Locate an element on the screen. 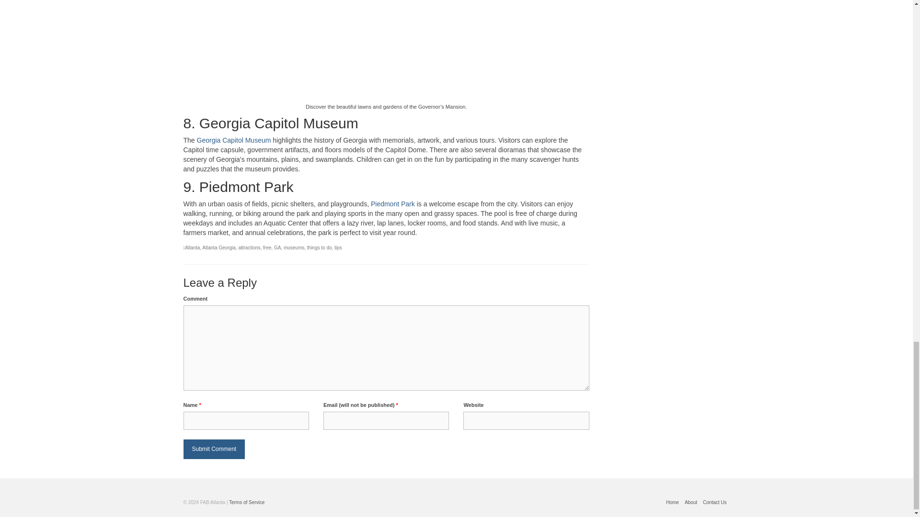 Image resolution: width=920 pixels, height=517 pixels. attractions is located at coordinates (249, 247).